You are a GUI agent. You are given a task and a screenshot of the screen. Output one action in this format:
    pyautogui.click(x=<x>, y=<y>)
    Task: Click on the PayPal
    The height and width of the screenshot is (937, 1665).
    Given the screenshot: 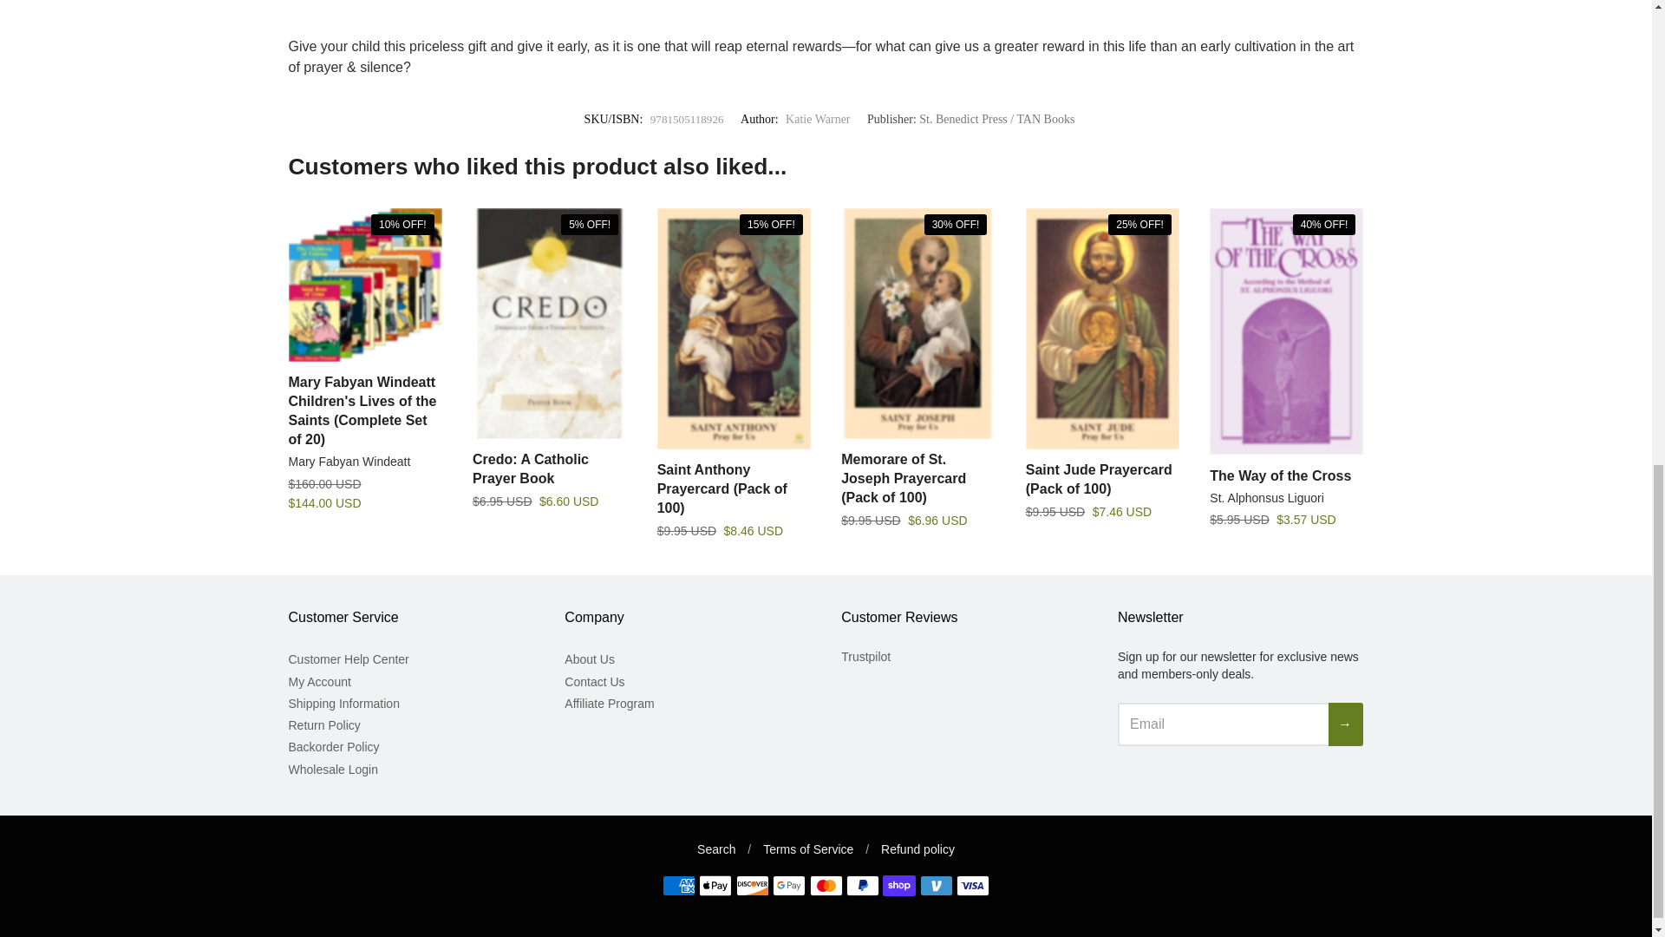 What is the action you would take?
    pyautogui.click(x=862, y=885)
    